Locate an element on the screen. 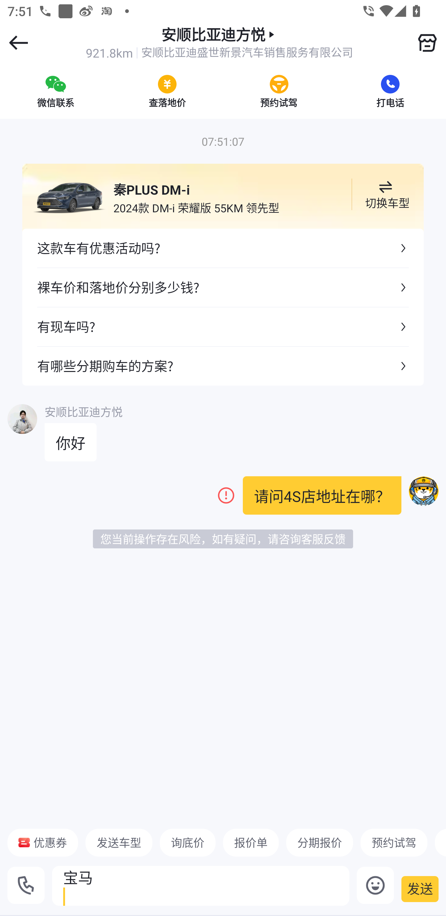 This screenshot has height=916, width=446. 请问4S店地址在哪？ is located at coordinates (322, 495).